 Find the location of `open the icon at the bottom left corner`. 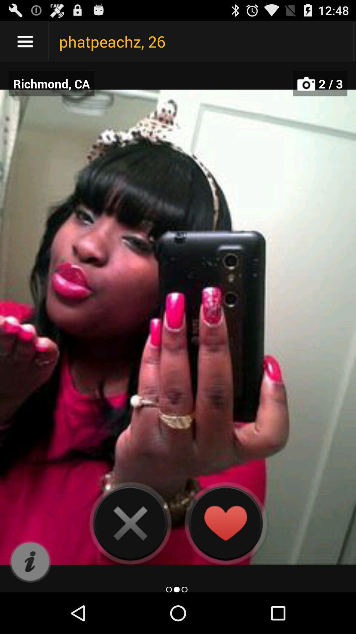

open the icon at the bottom left corner is located at coordinates (30, 562).